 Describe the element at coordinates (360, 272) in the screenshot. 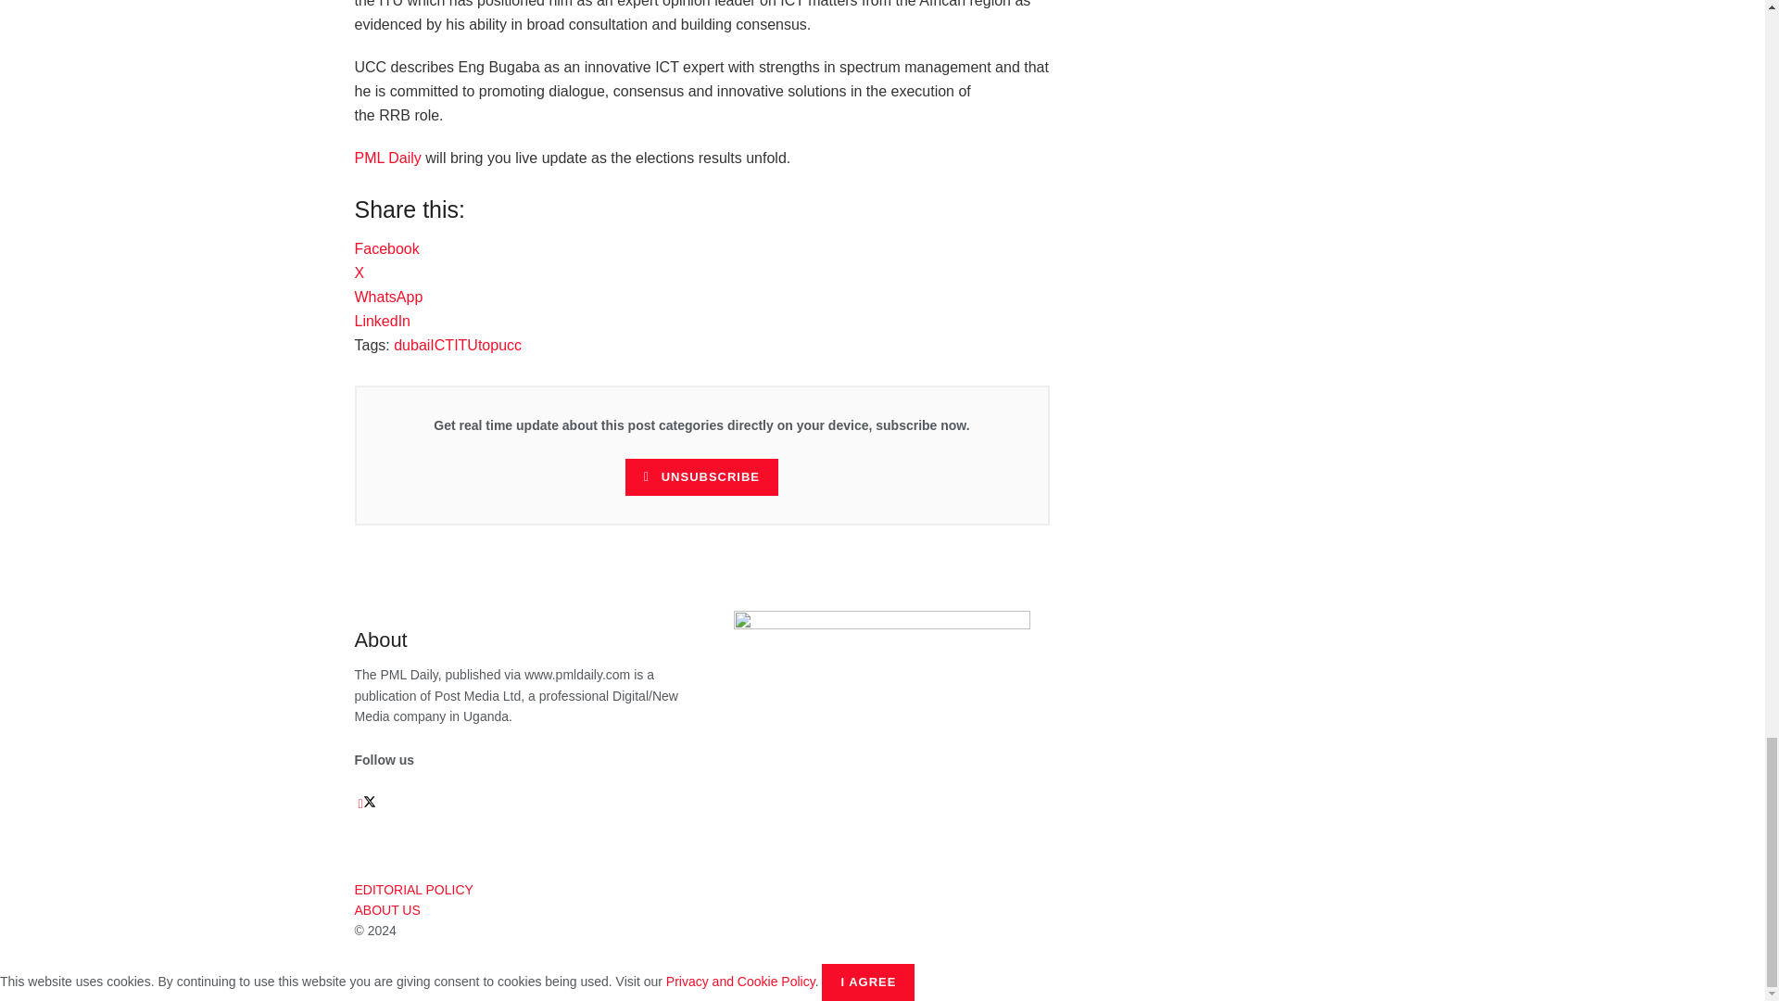

I see `Click to share on X` at that location.